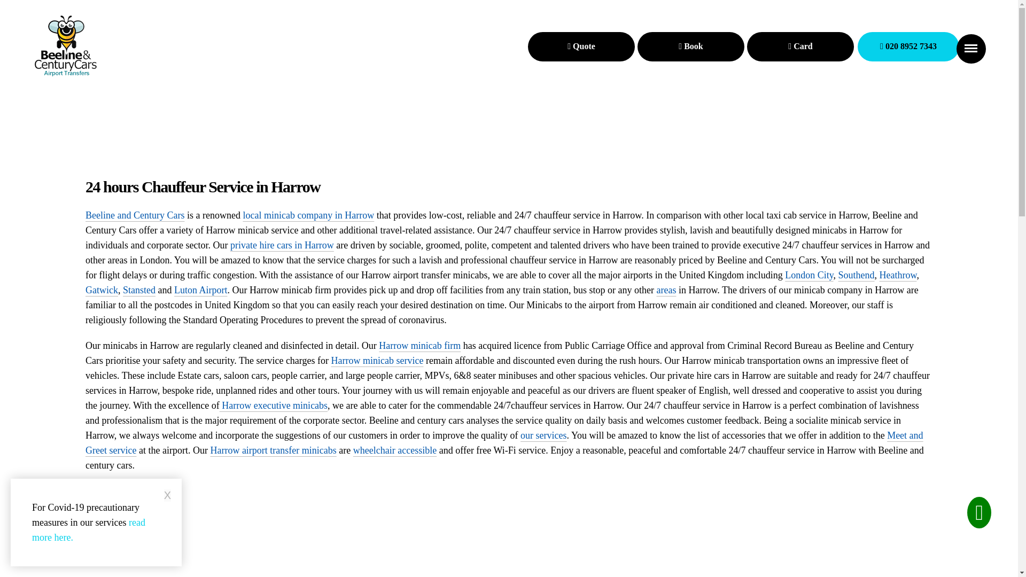  What do you see at coordinates (282, 245) in the screenshot?
I see `private hire cars in Harrow` at bounding box center [282, 245].